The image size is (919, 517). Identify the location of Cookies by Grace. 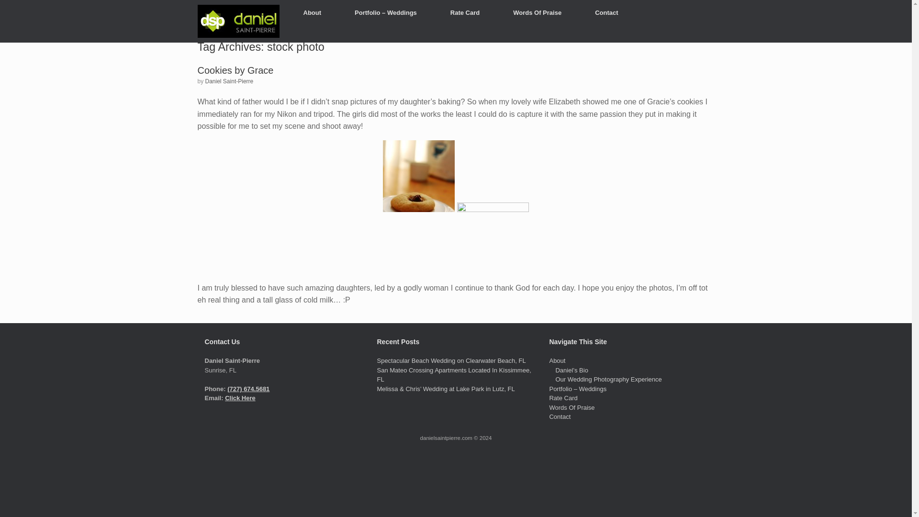
(235, 70).